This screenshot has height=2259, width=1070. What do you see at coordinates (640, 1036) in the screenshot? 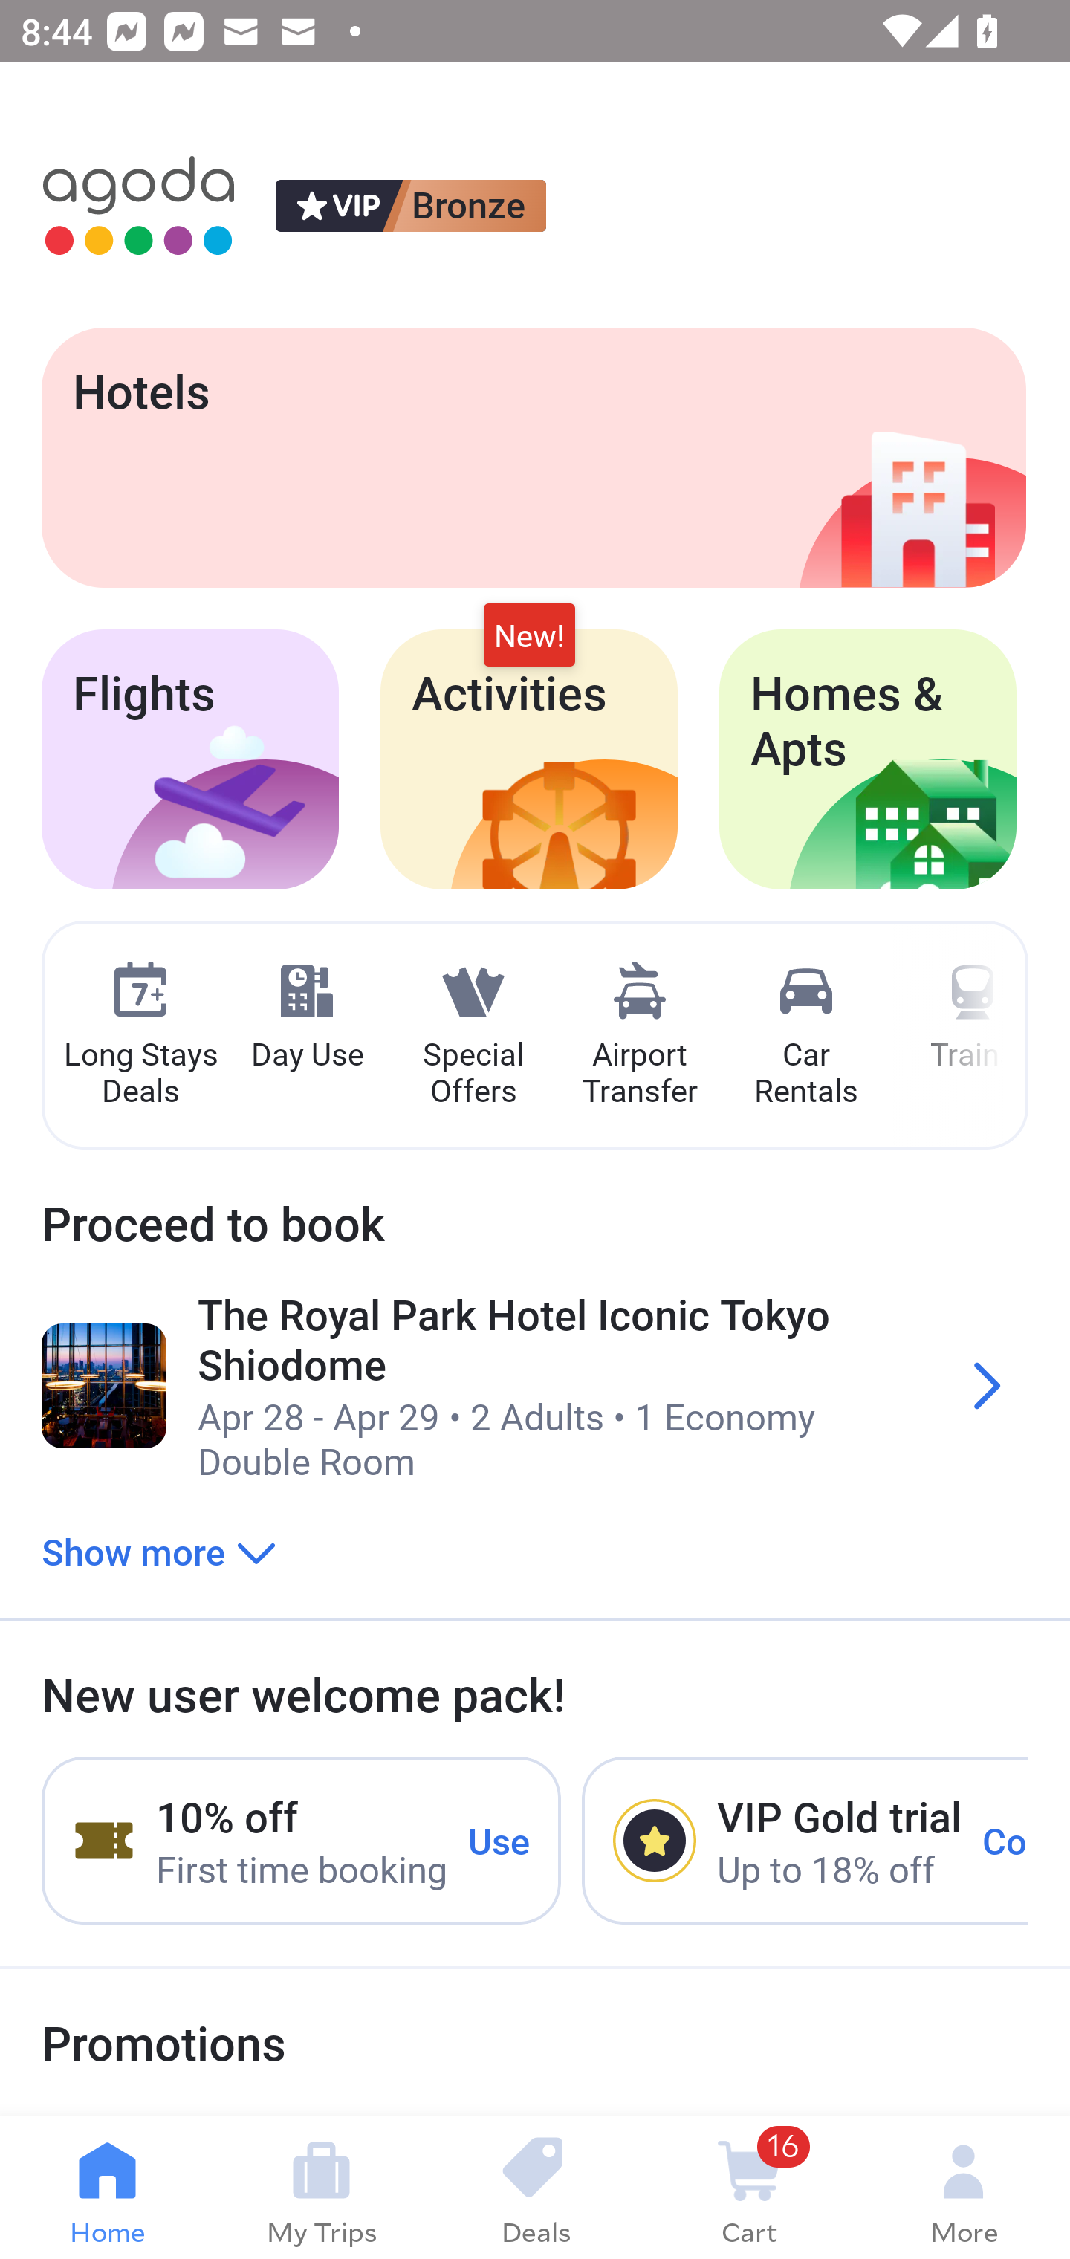
I see `Airport Transfer` at bounding box center [640, 1036].